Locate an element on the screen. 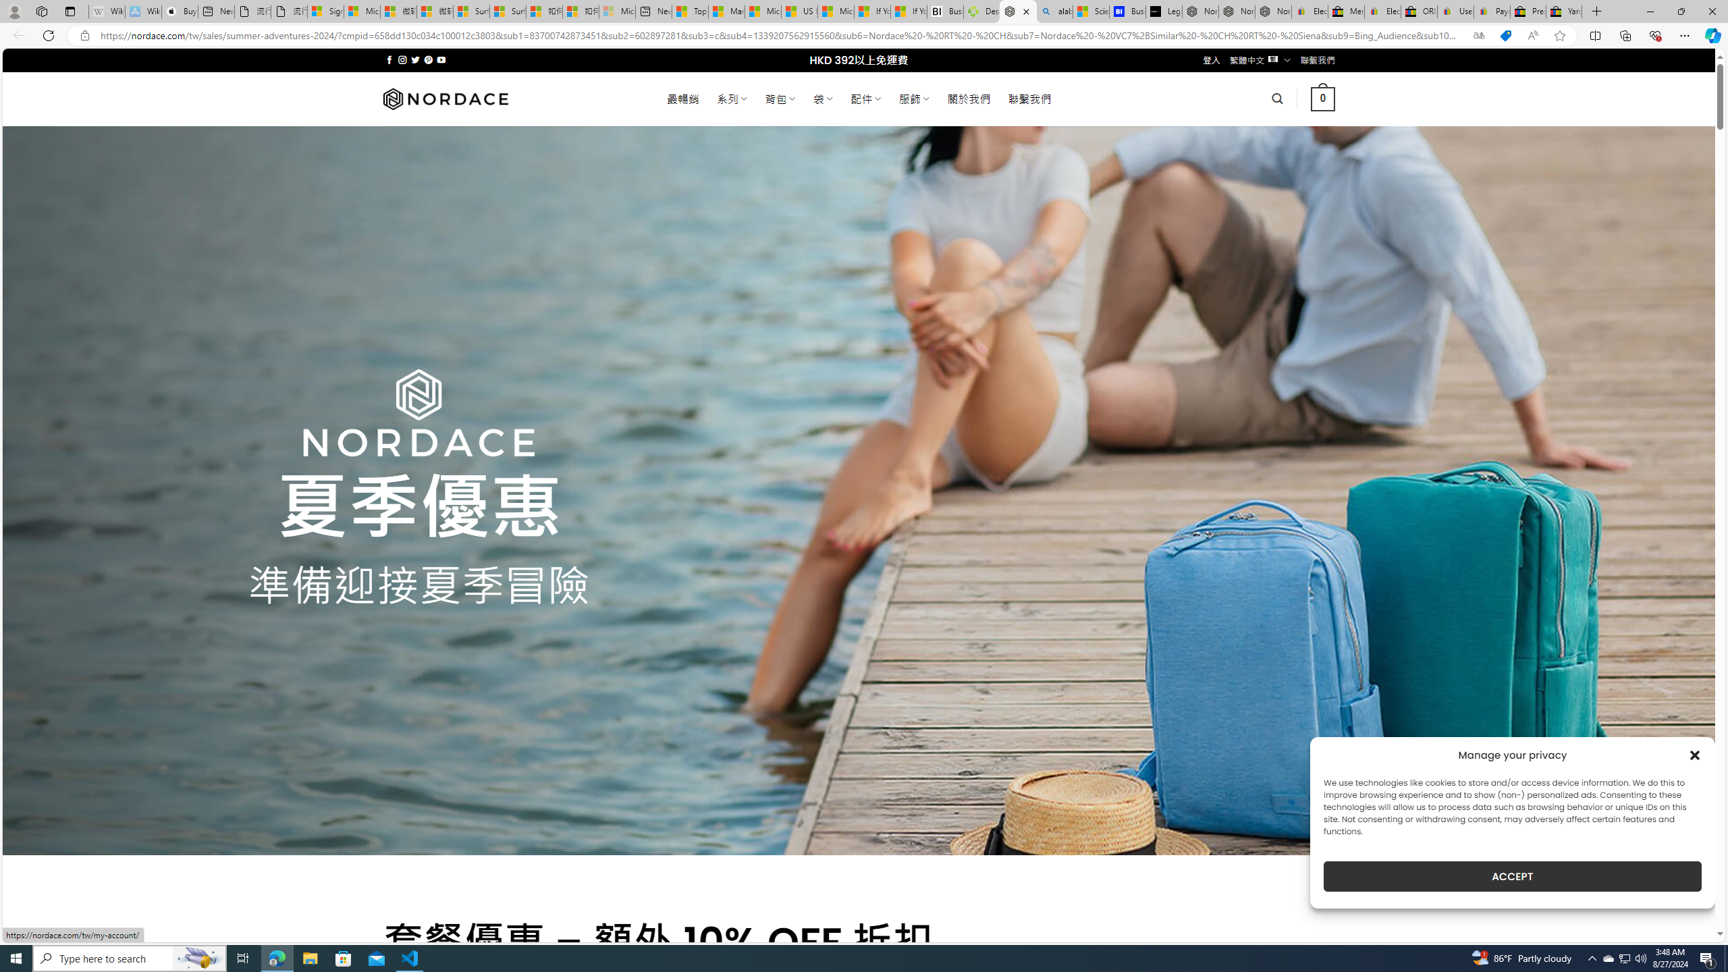 This screenshot has width=1728, height=972. Follow on Instagram is located at coordinates (402, 59).